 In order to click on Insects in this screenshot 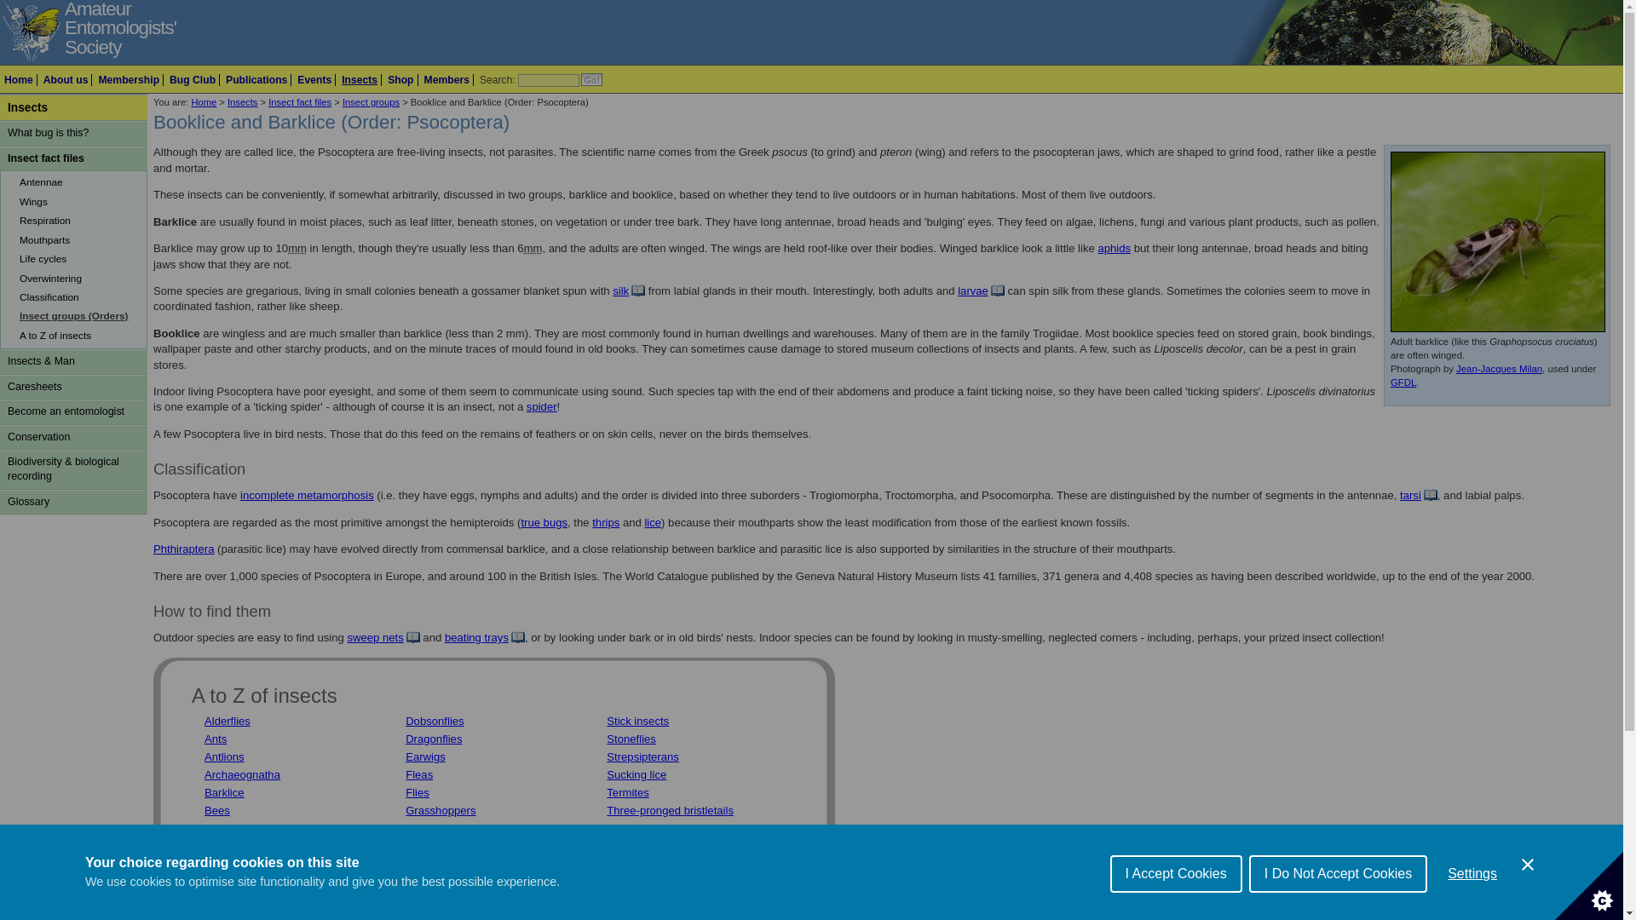, I will do `click(360, 80)`.